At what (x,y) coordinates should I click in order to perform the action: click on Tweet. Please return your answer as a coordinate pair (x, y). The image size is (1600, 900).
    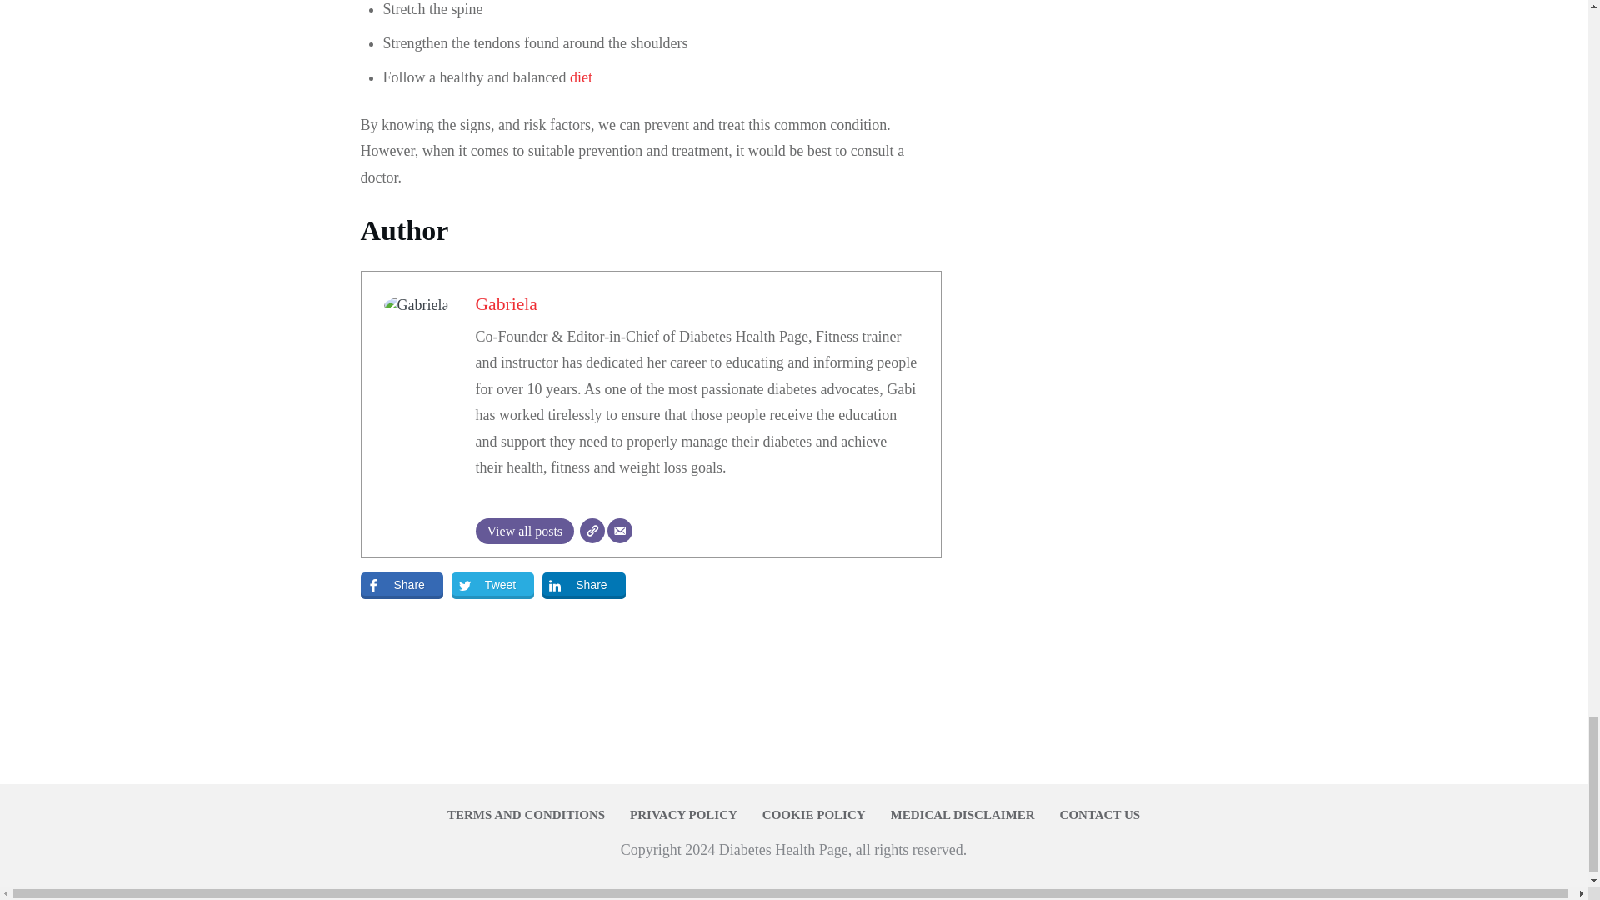
    Looking at the image, I should click on (492, 585).